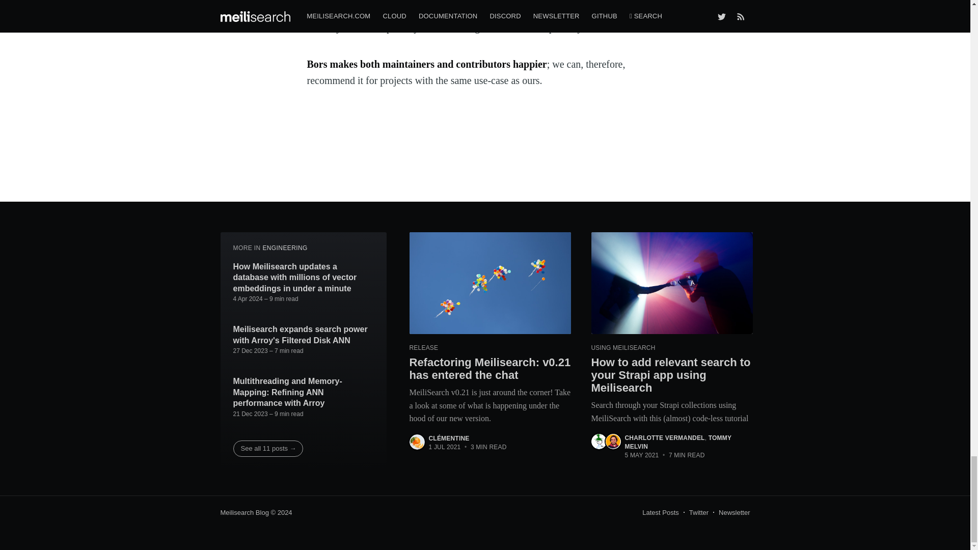  Describe the element at coordinates (664, 438) in the screenshot. I see `CHARLOTTE VERMANDEL` at that location.